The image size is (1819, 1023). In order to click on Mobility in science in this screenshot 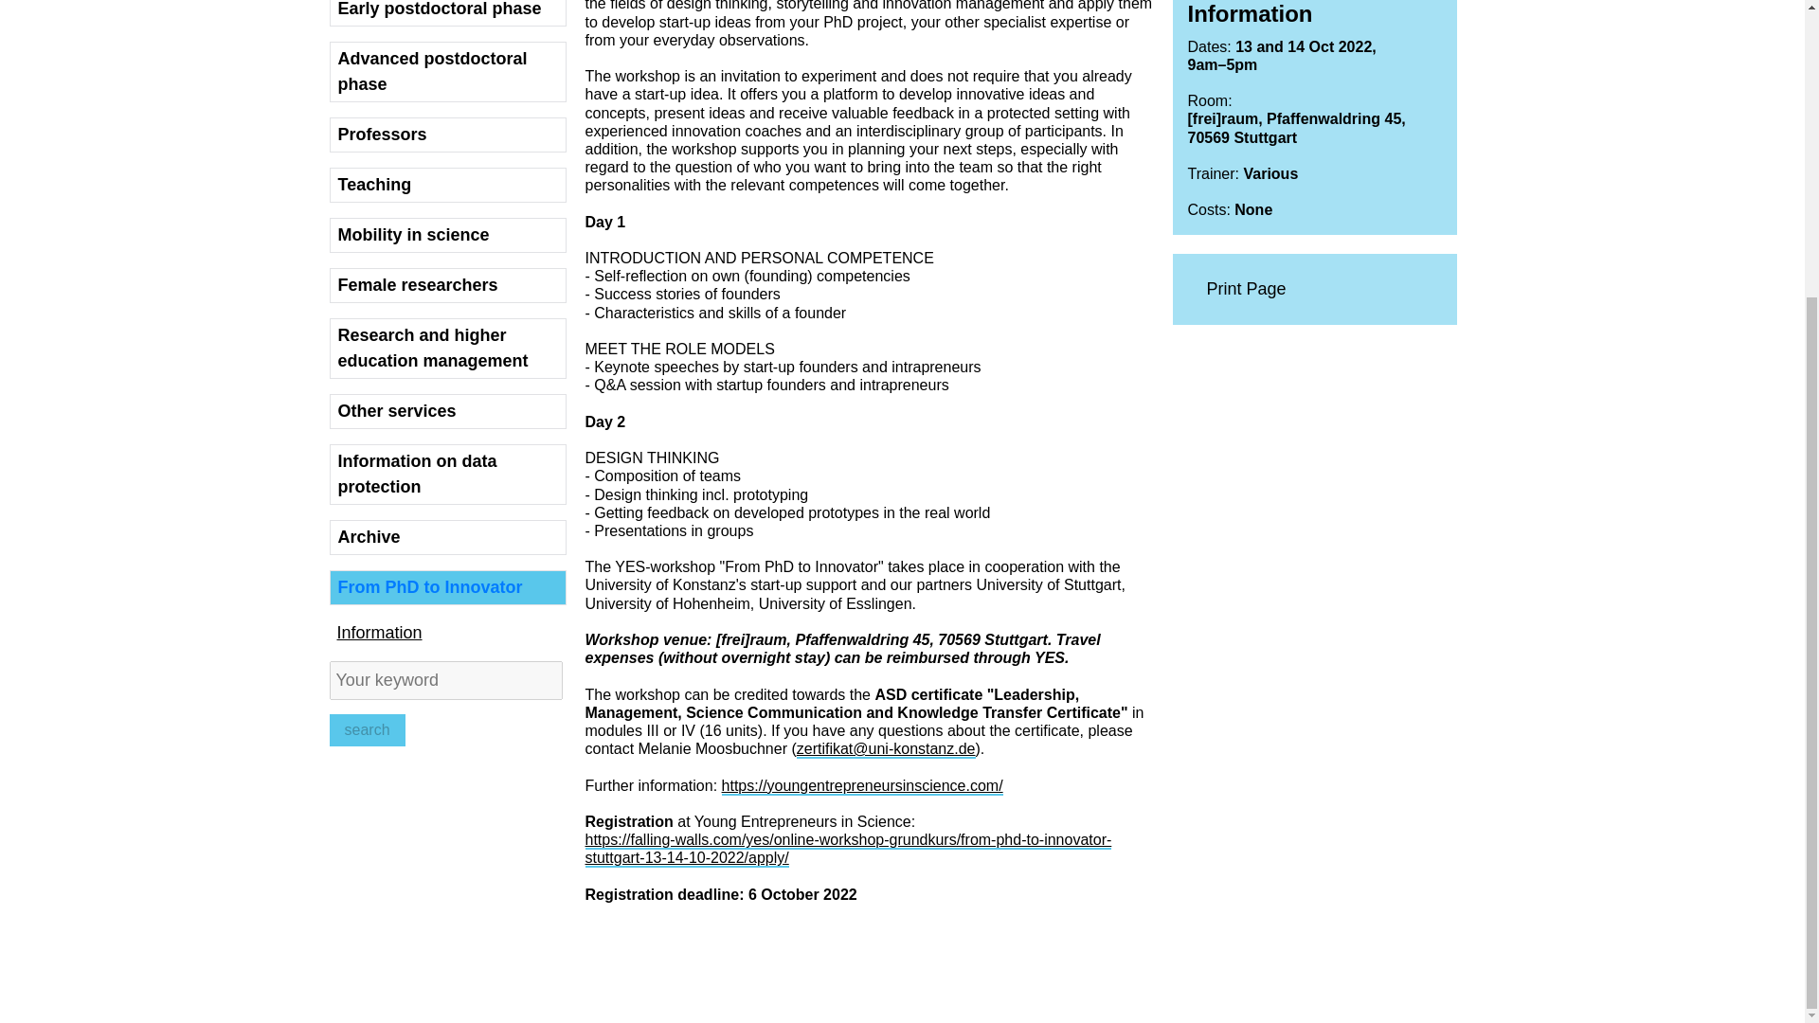, I will do `click(447, 235)`.